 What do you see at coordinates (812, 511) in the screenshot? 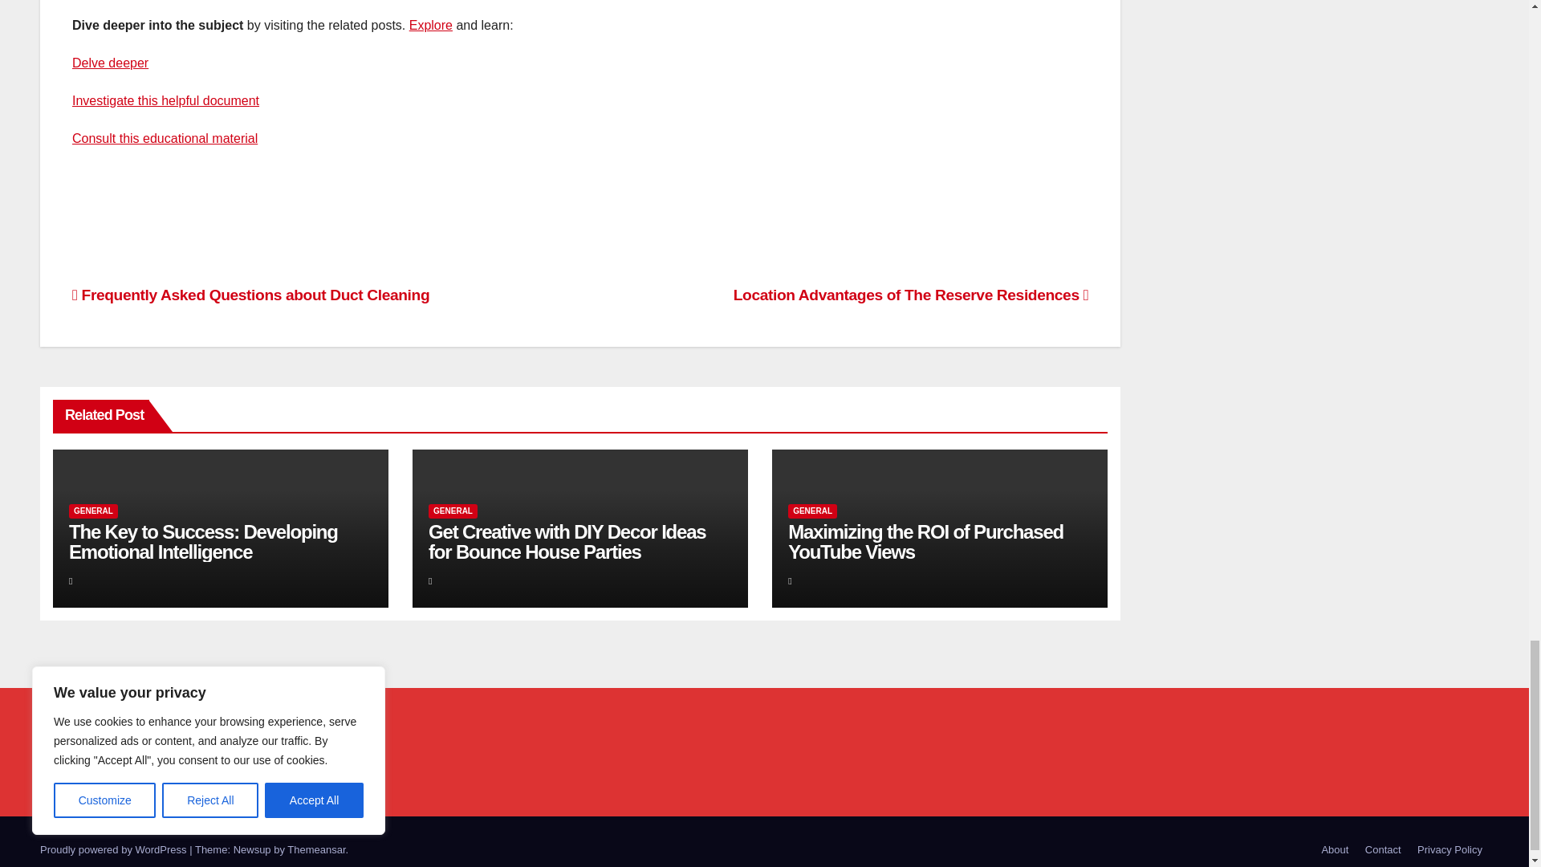
I see `GENERAL` at bounding box center [812, 511].